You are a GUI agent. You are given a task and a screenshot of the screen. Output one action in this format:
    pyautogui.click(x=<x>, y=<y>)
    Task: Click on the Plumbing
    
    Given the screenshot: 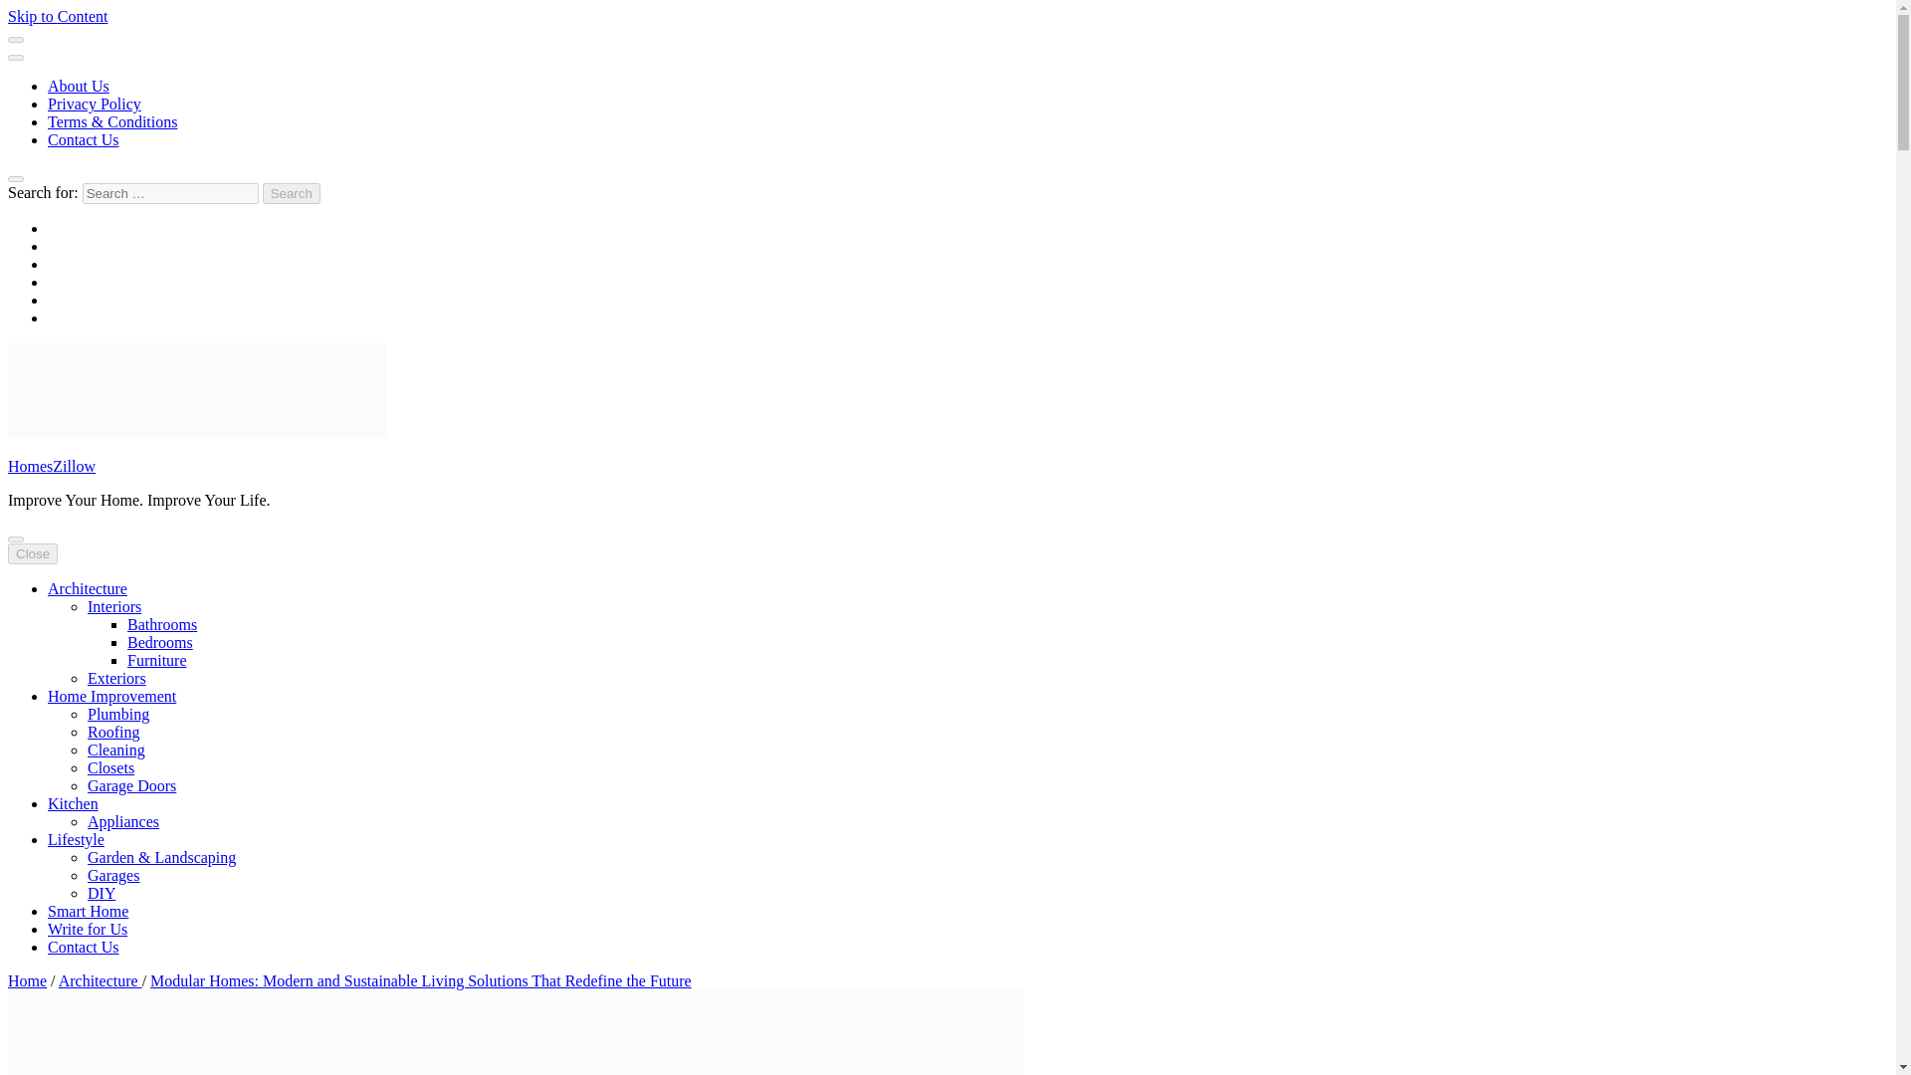 What is the action you would take?
    pyautogui.click(x=117, y=713)
    